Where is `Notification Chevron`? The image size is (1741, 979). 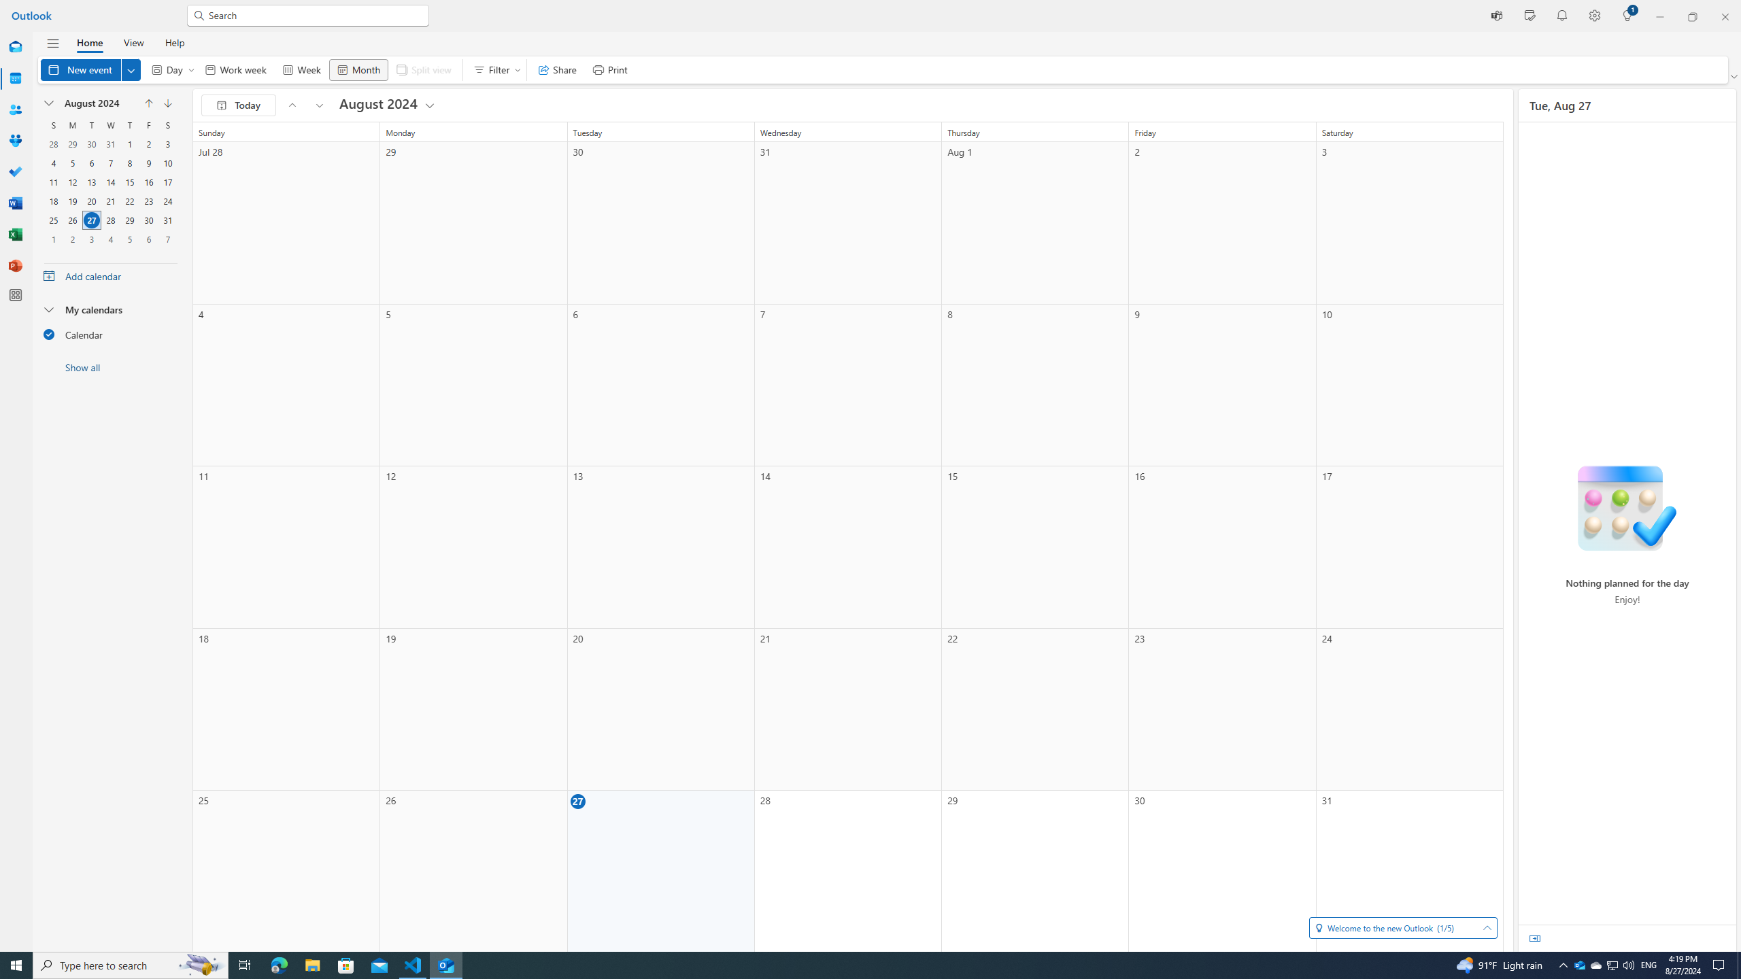
Notification Chevron is located at coordinates (1563, 965).